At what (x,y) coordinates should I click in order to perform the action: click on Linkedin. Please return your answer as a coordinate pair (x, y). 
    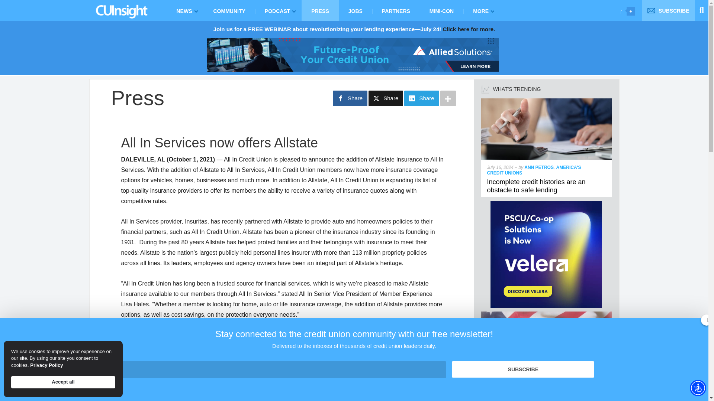
    Looking at the image, I should click on (621, 12).